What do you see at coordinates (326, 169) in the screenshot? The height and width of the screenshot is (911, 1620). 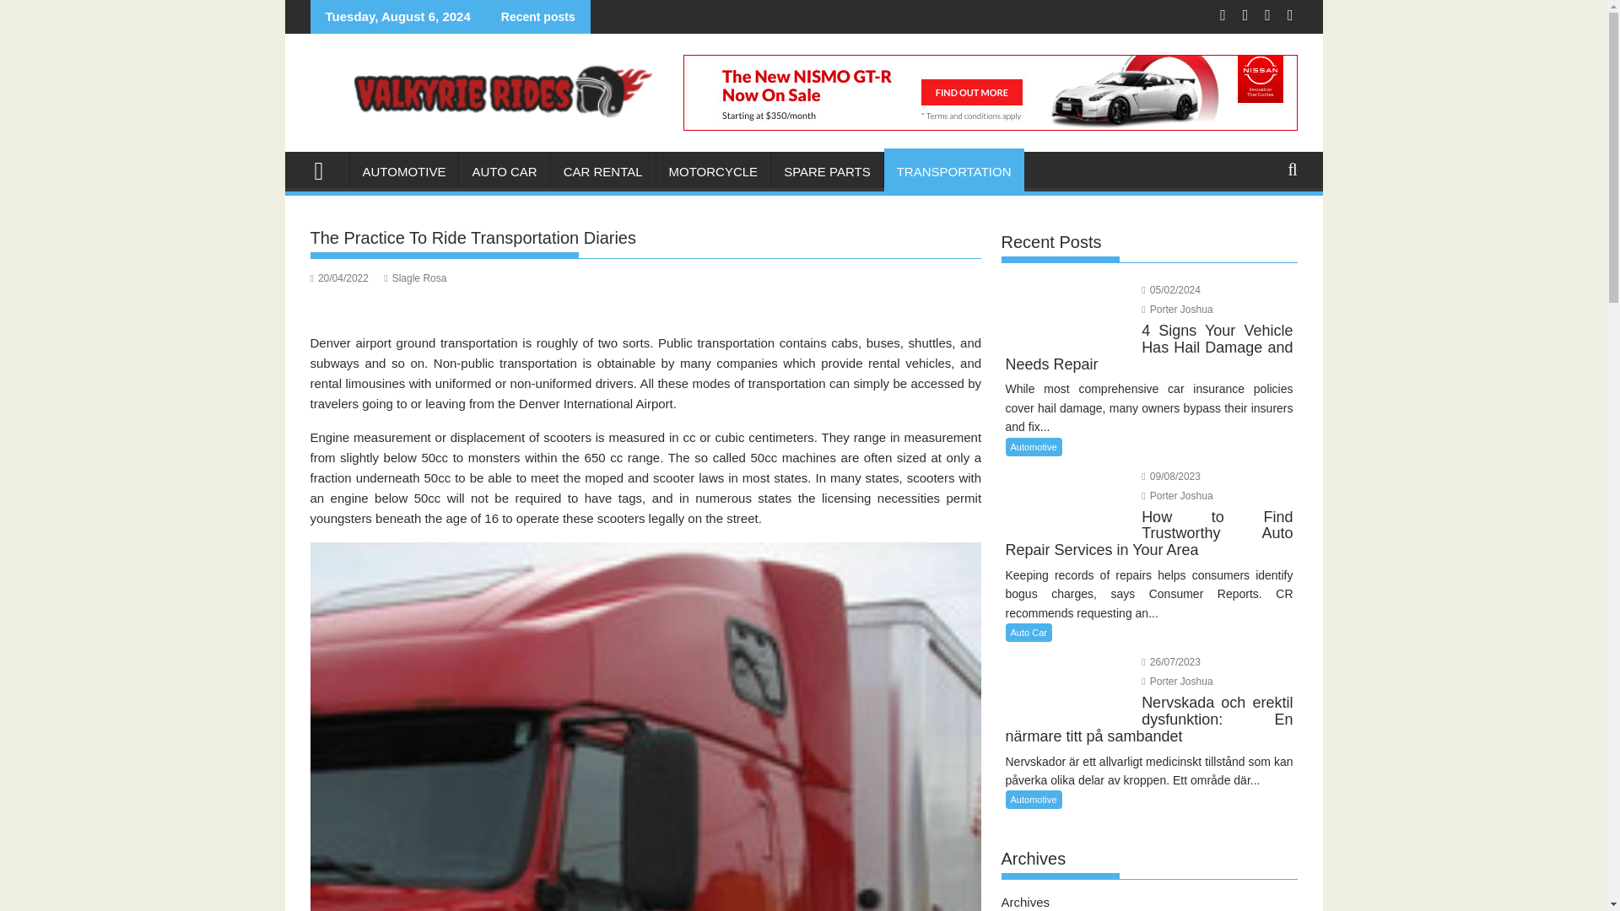 I see `Valkyrie Rides` at bounding box center [326, 169].